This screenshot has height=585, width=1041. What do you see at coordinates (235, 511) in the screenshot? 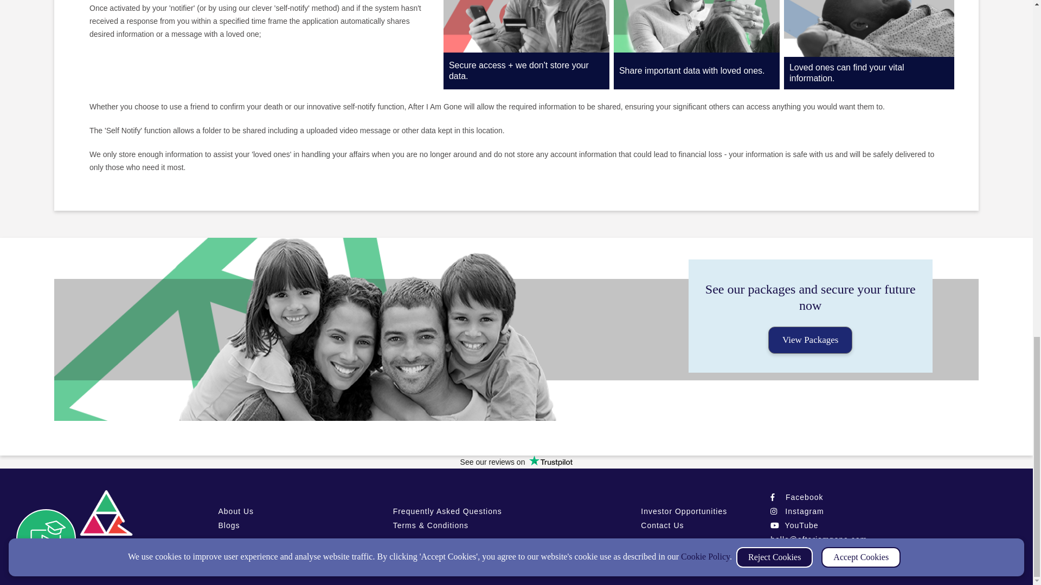
I see `About Us` at bounding box center [235, 511].